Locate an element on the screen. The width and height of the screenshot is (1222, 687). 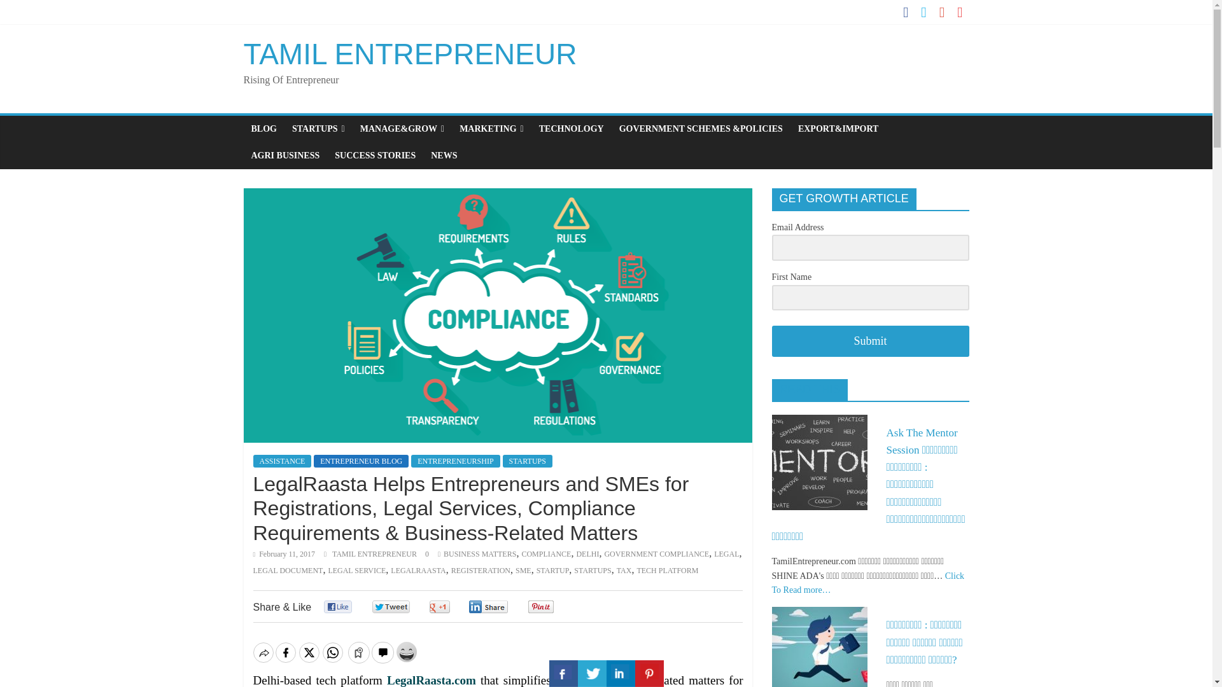
NEWS is located at coordinates (443, 155).